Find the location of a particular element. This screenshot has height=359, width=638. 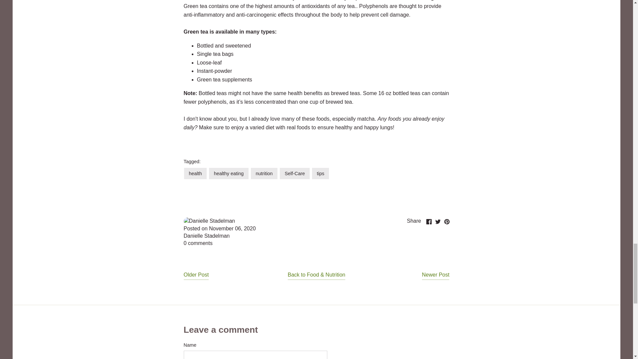

Show articles tagged nutrition is located at coordinates (264, 174).